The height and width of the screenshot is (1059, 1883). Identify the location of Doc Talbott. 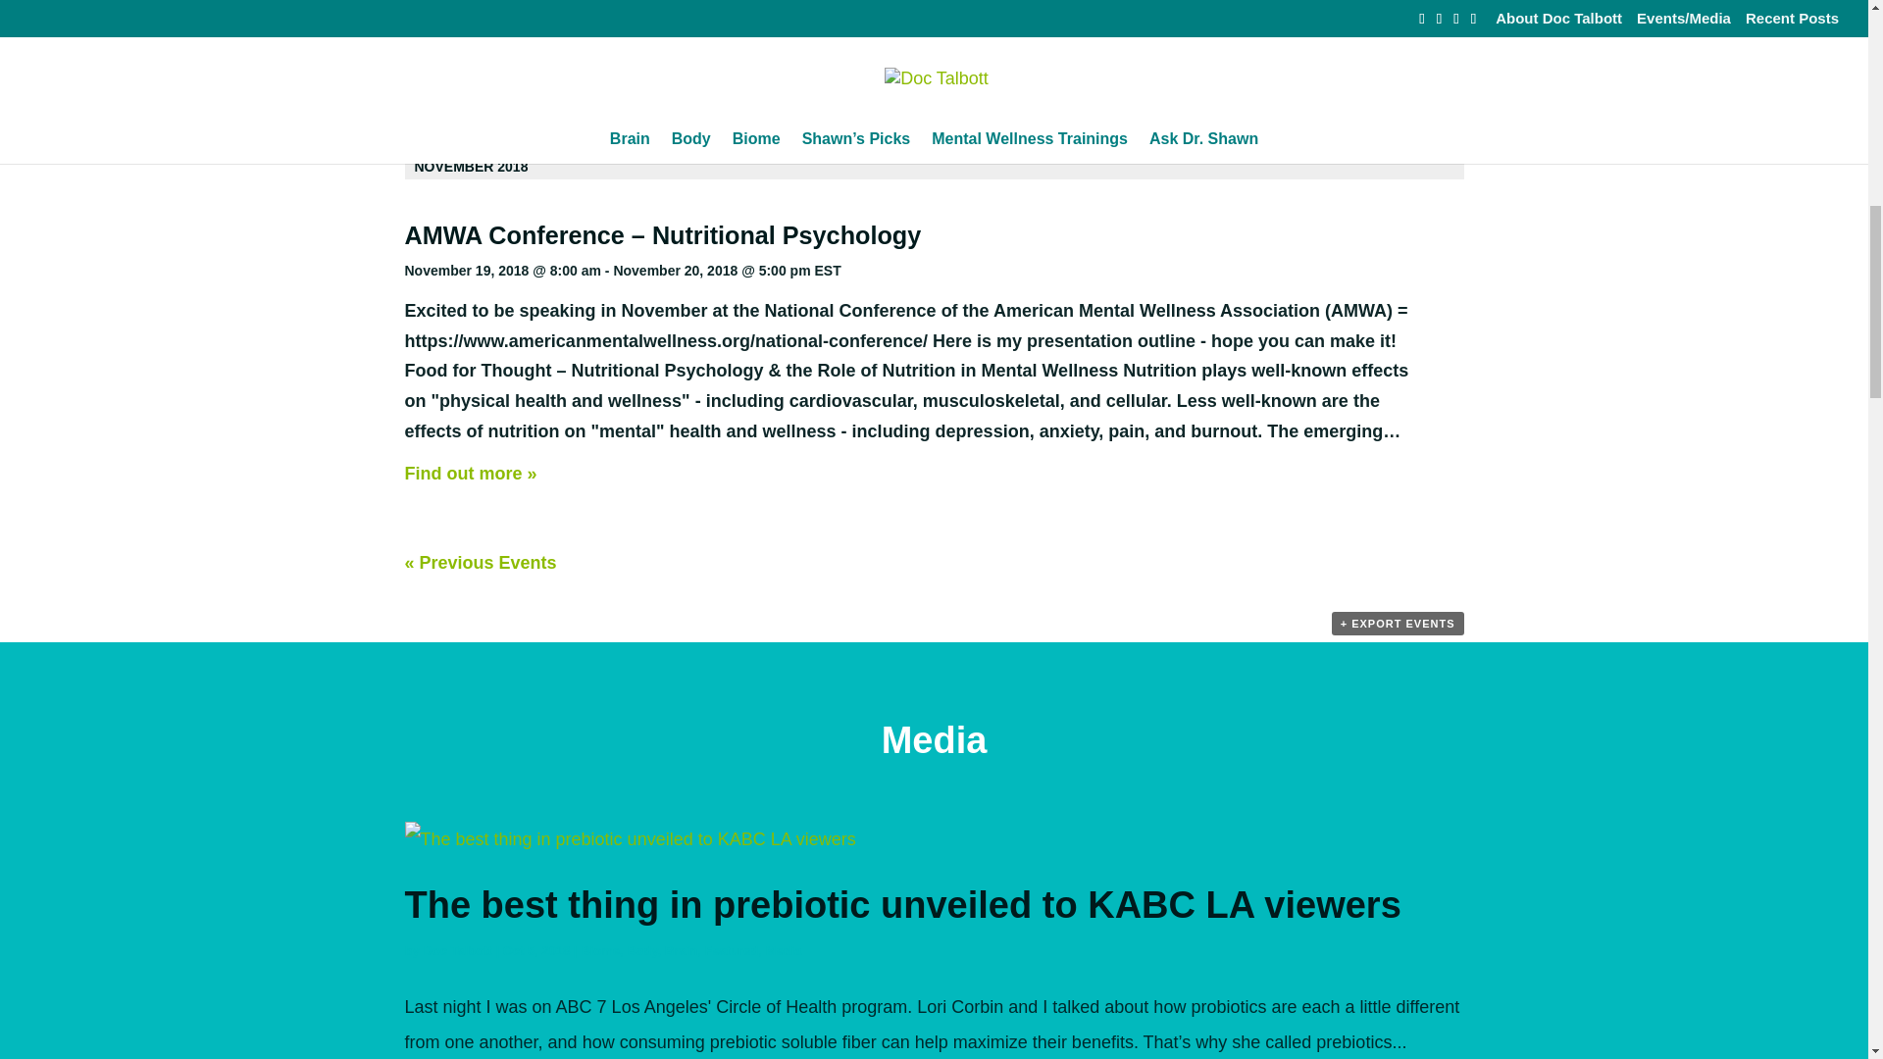
(457, 951).